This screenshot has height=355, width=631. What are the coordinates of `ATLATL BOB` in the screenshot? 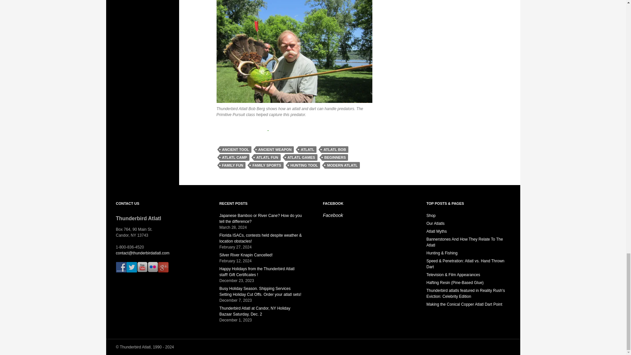 It's located at (335, 149).